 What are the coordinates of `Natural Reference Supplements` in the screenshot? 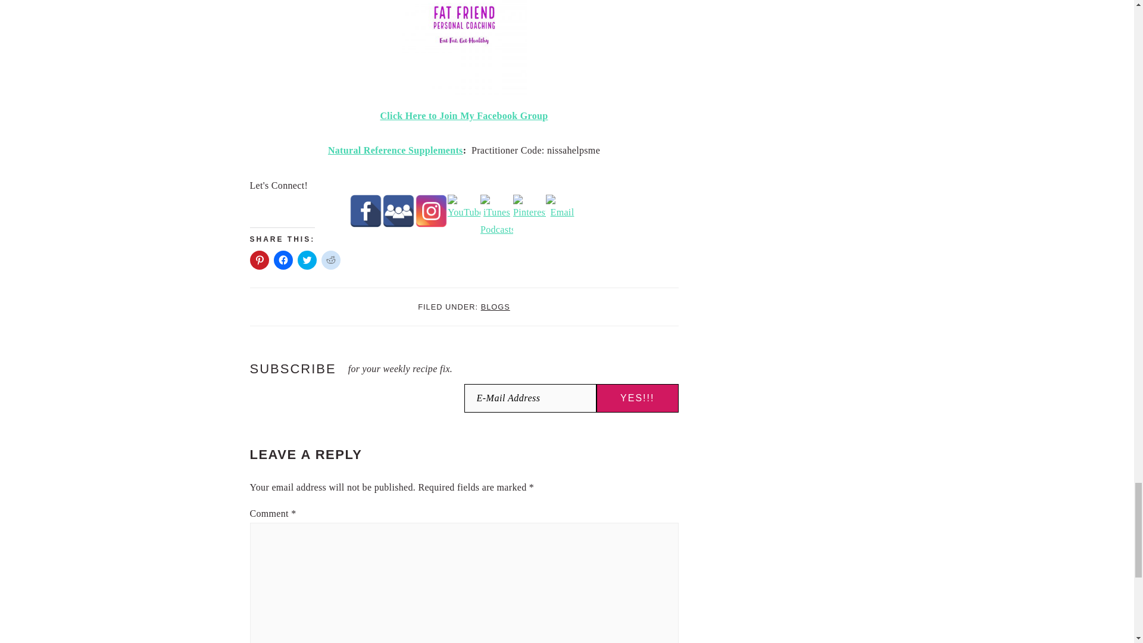 It's located at (395, 150).